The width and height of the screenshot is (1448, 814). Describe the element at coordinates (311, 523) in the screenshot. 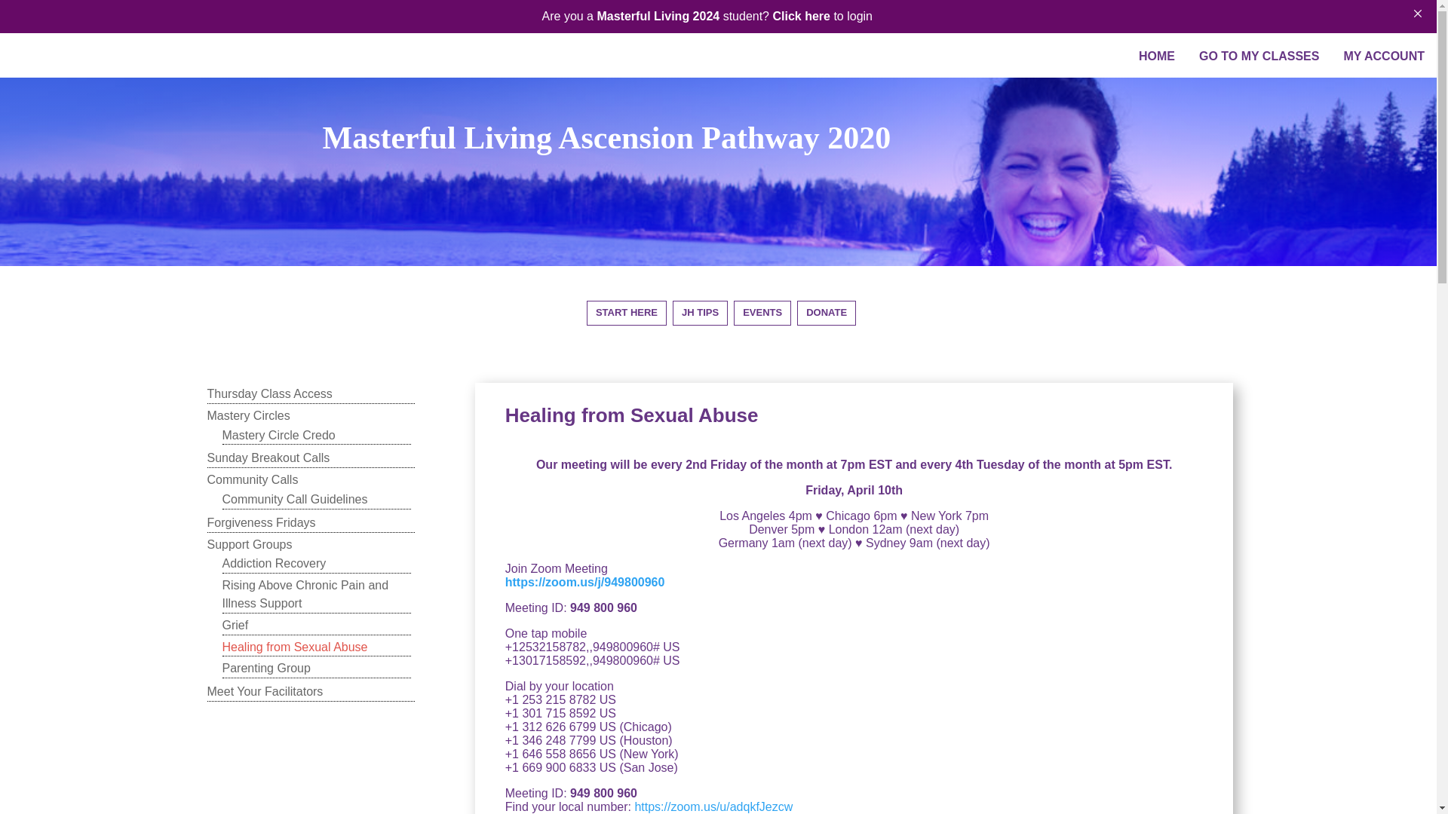

I see `Forgiveness Fridays` at that location.